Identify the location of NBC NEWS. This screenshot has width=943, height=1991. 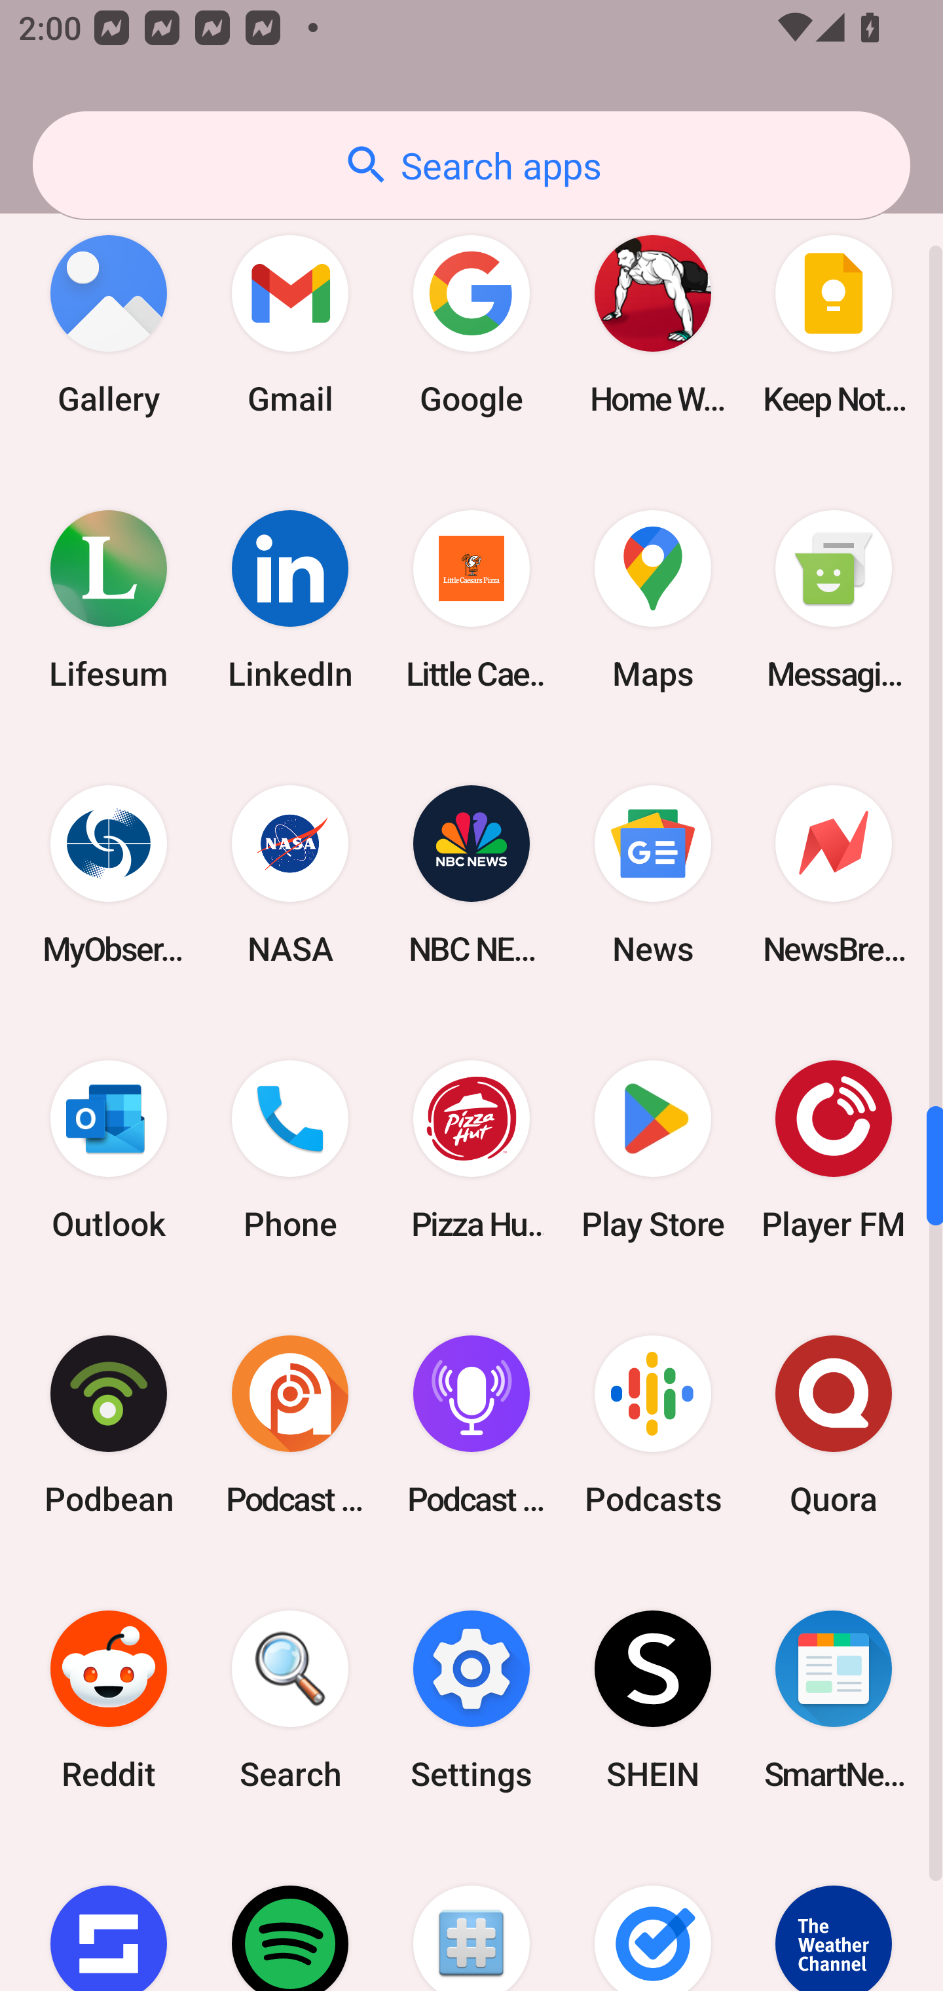
(471, 875).